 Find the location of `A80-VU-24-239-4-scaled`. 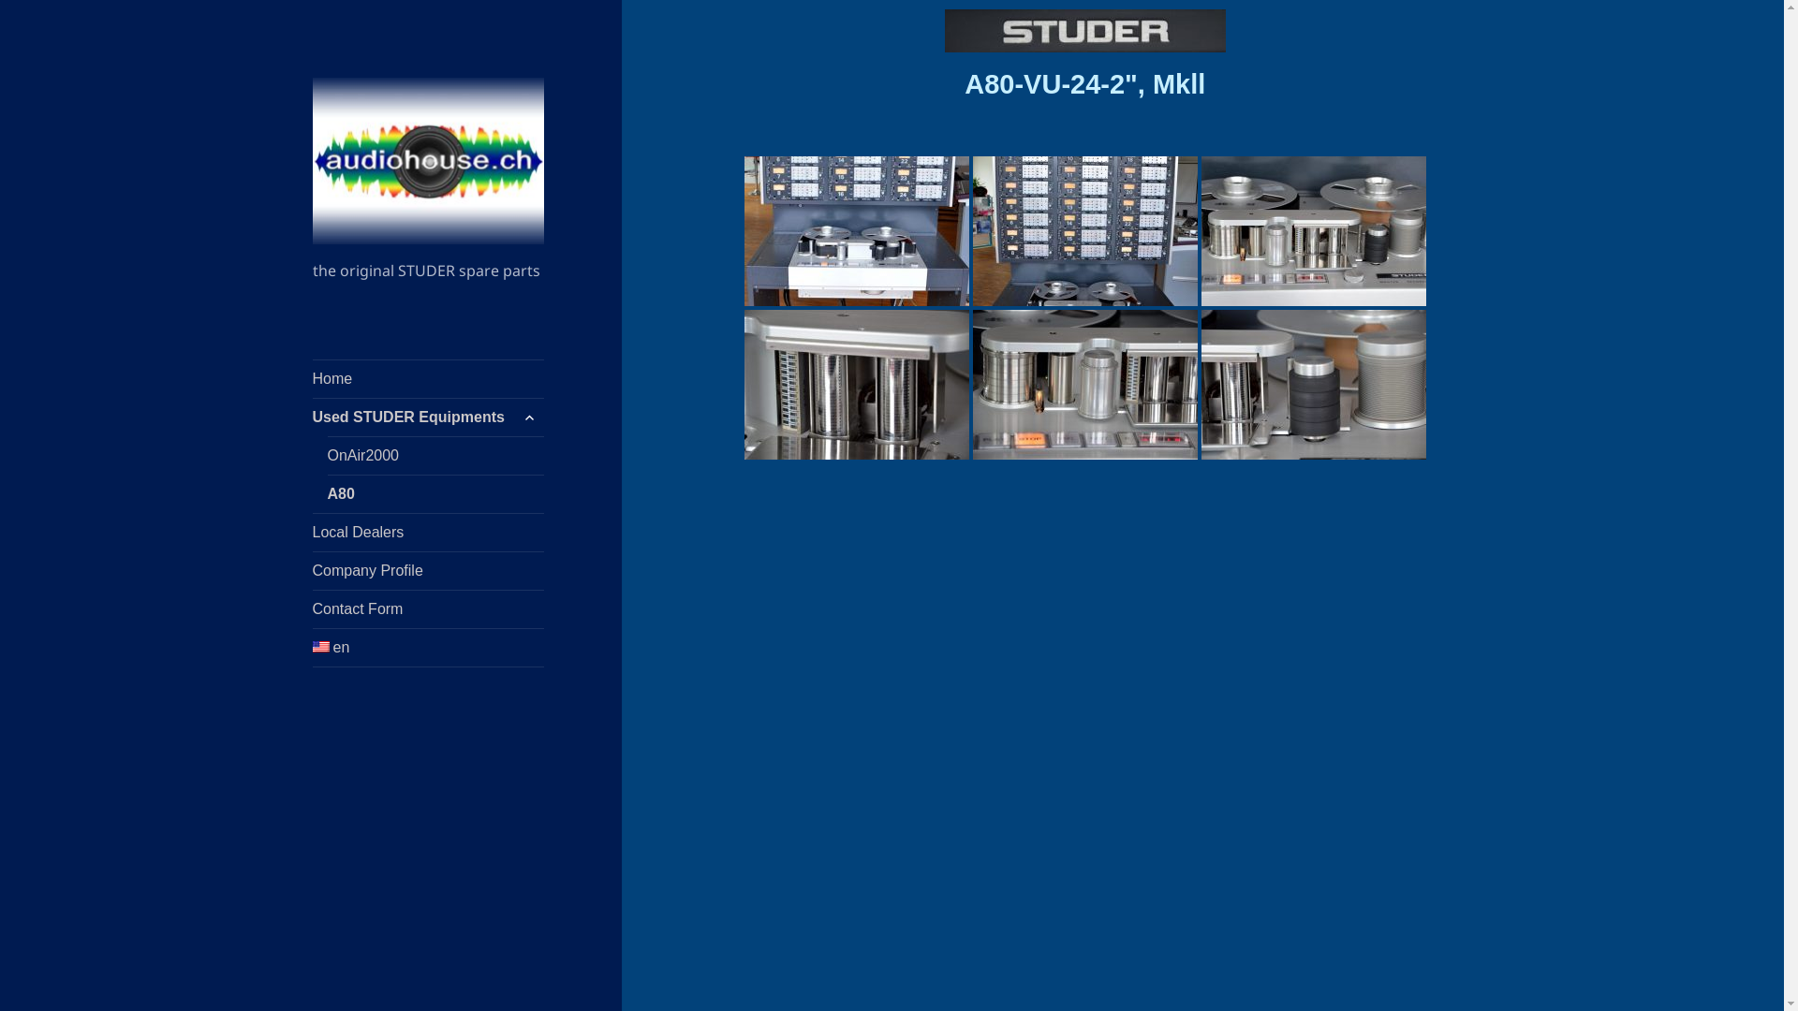

A80-VU-24-239-4-scaled is located at coordinates (1085, 385).